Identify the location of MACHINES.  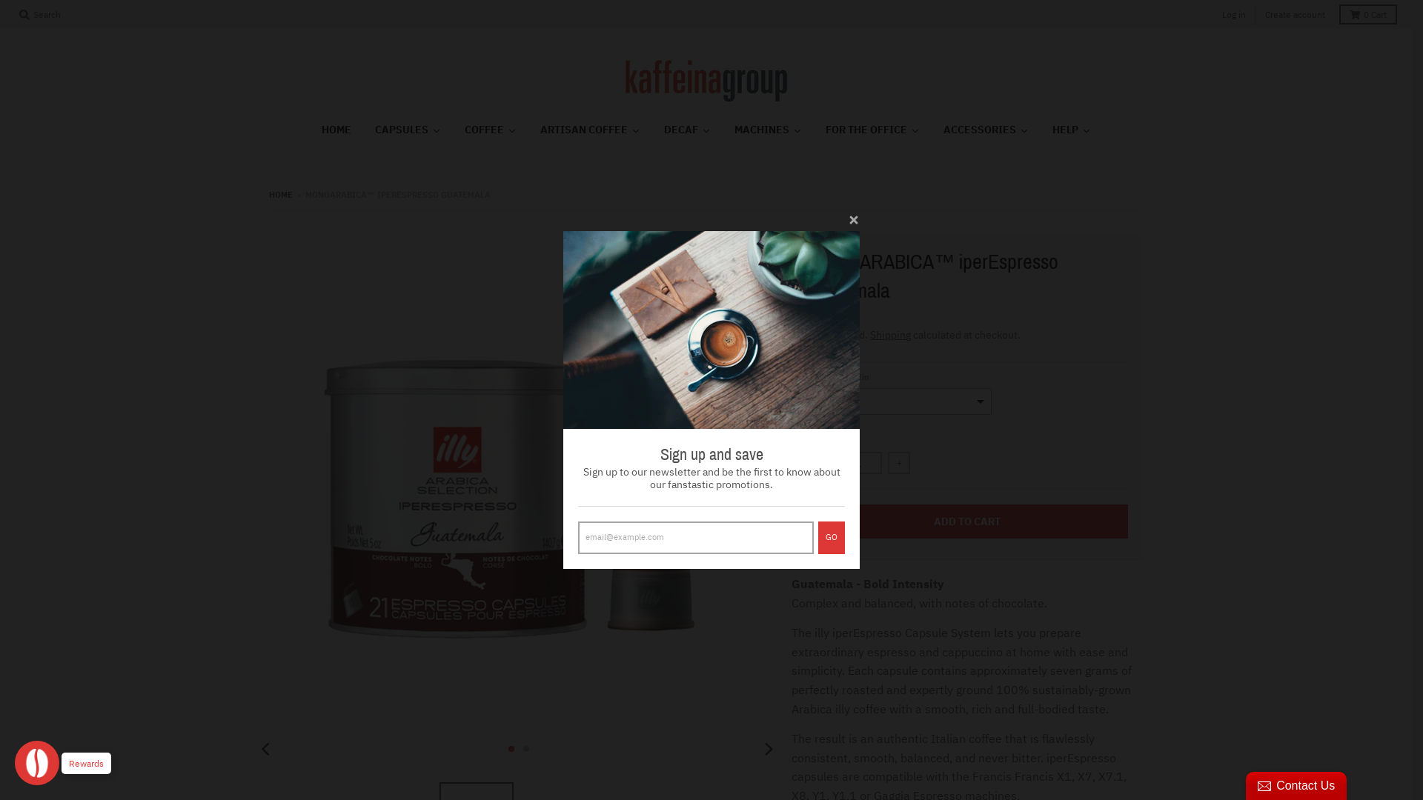
(768, 130).